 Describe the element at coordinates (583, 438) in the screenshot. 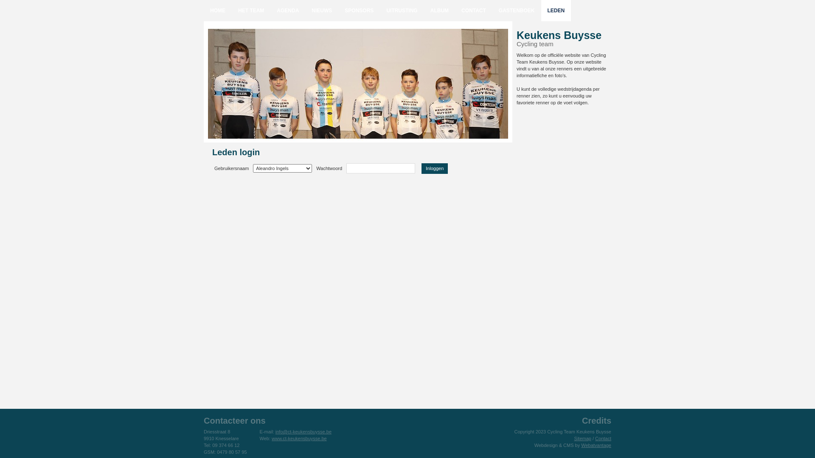

I see `Sitemap` at that location.